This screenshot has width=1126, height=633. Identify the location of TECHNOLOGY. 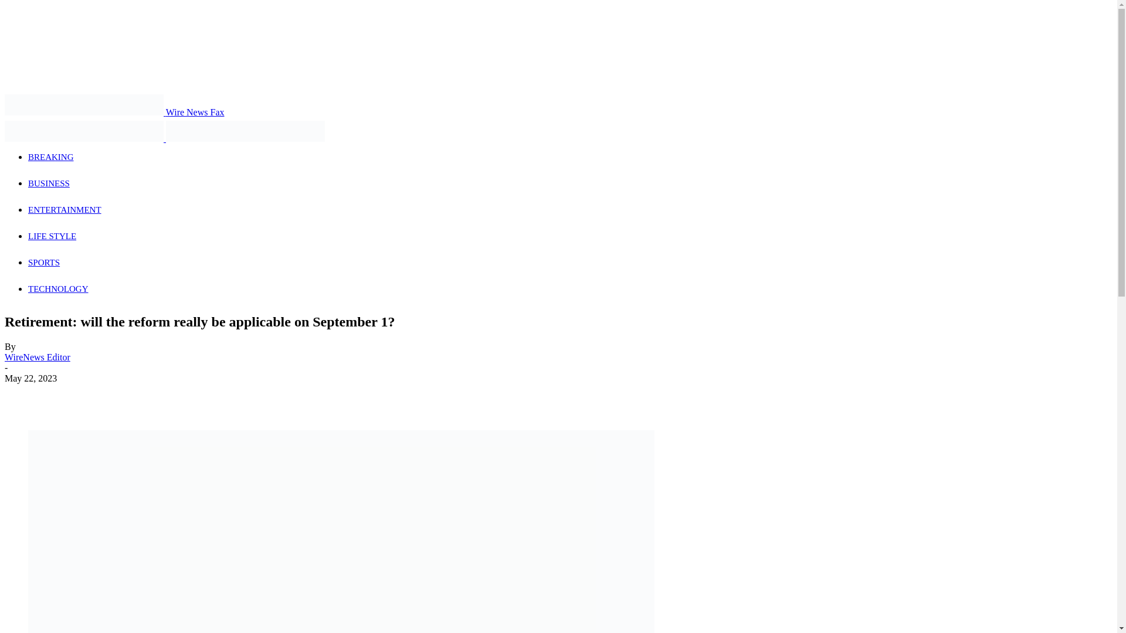
(59, 288).